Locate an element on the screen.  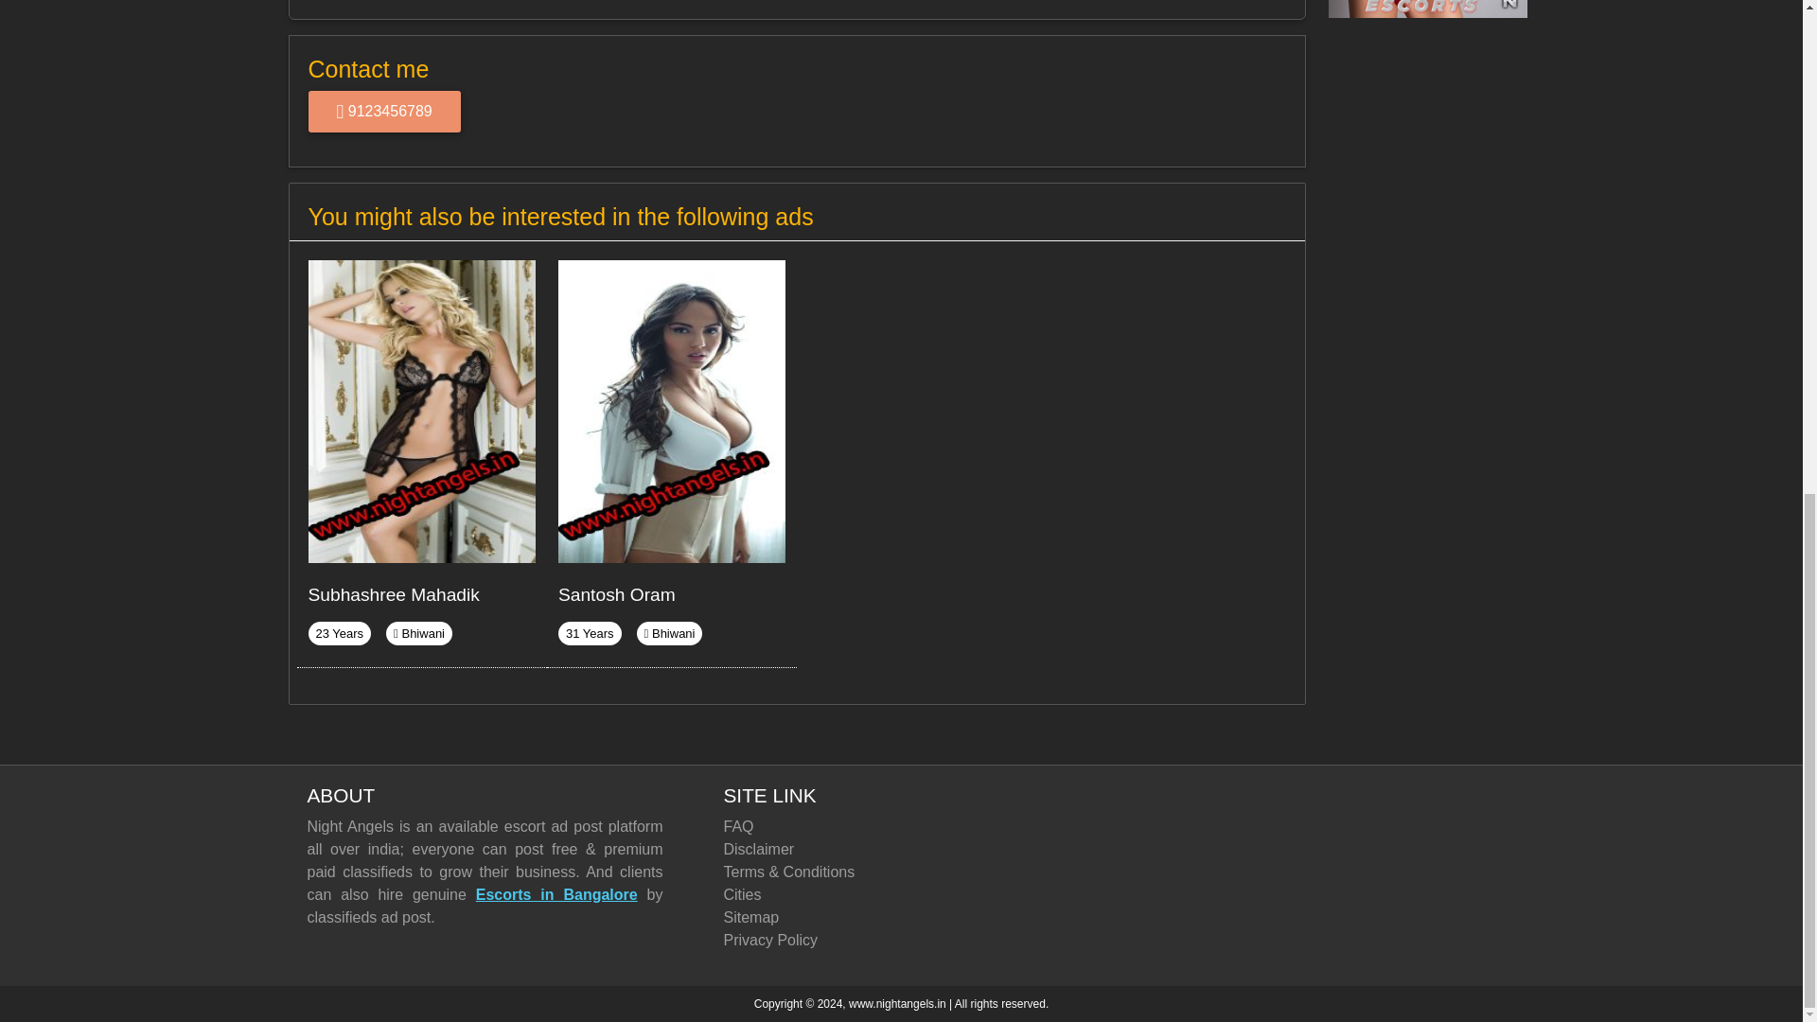
Privacy Policy is located at coordinates (797, 940).